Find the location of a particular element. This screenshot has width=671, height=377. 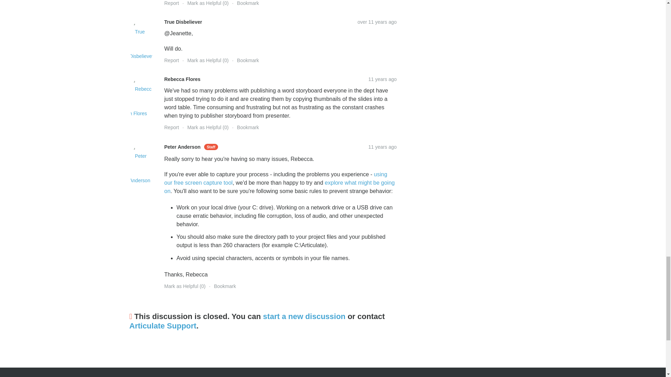

True Disbeliever is located at coordinates (141, 44).